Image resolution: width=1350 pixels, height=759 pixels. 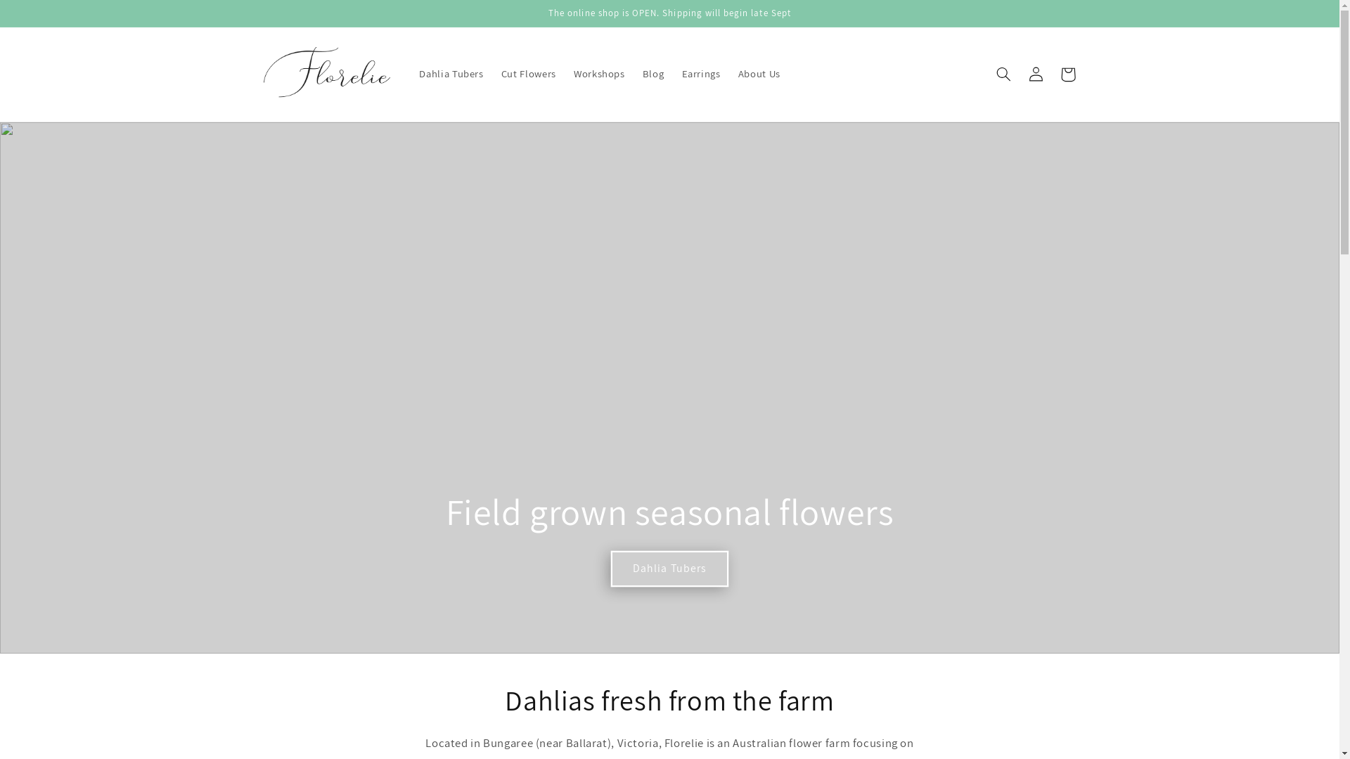 I want to click on About Us, so click(x=759, y=74).